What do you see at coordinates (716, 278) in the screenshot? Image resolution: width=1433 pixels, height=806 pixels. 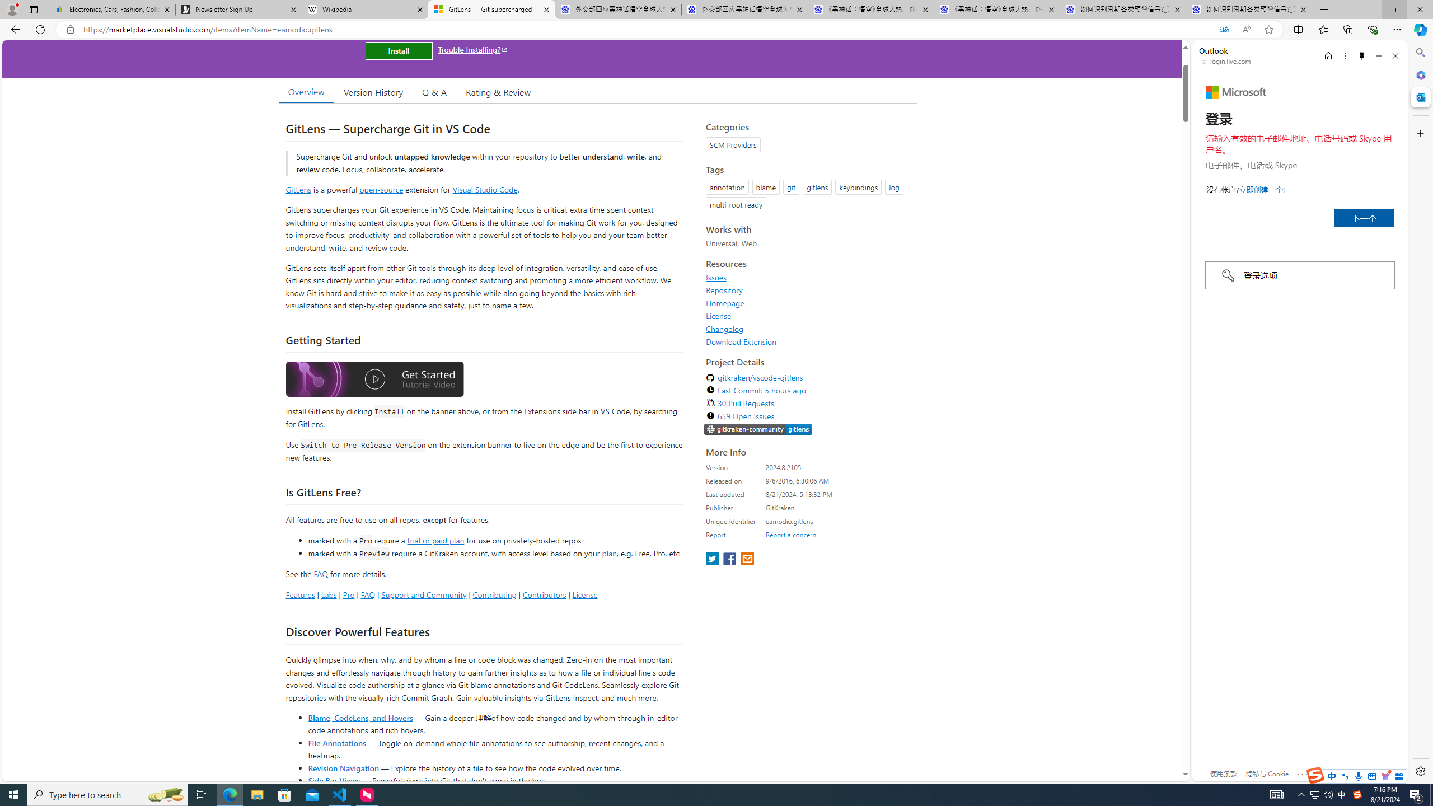 I see `Issues` at bounding box center [716, 278].